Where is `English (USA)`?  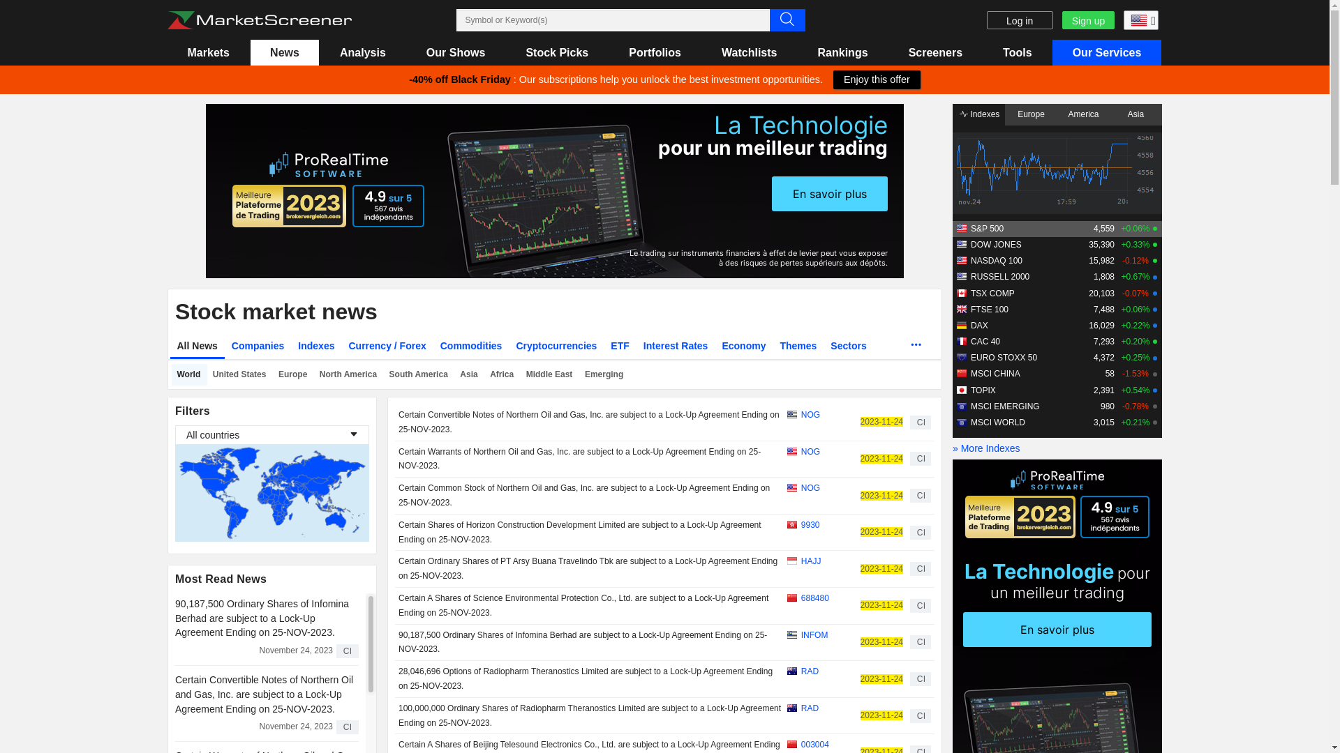
English (USA) is located at coordinates (1139, 20).